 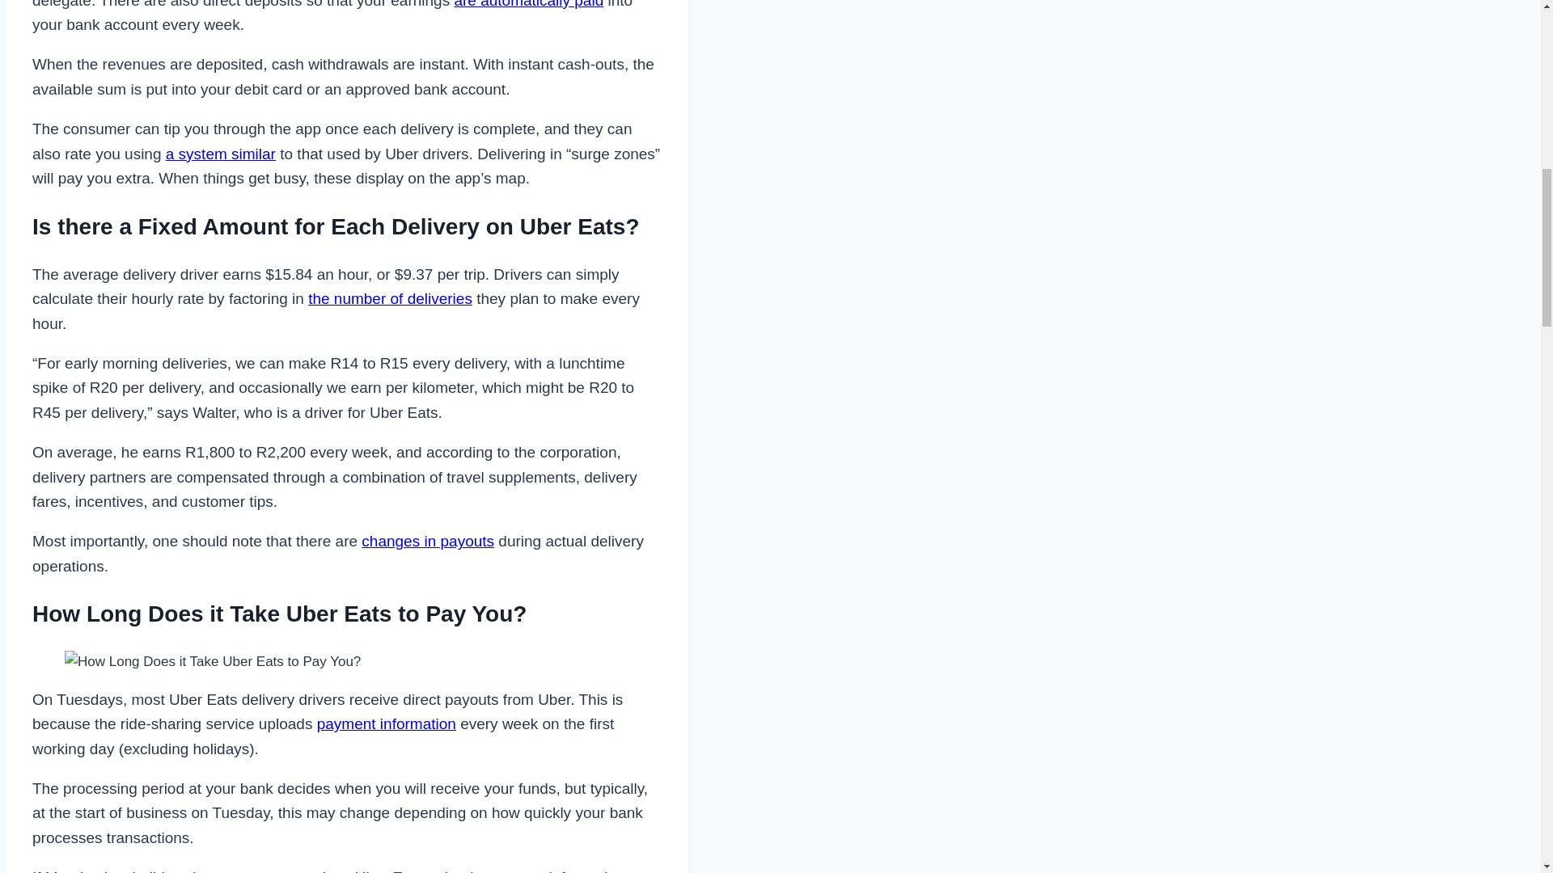 I want to click on a system similar, so click(x=221, y=154).